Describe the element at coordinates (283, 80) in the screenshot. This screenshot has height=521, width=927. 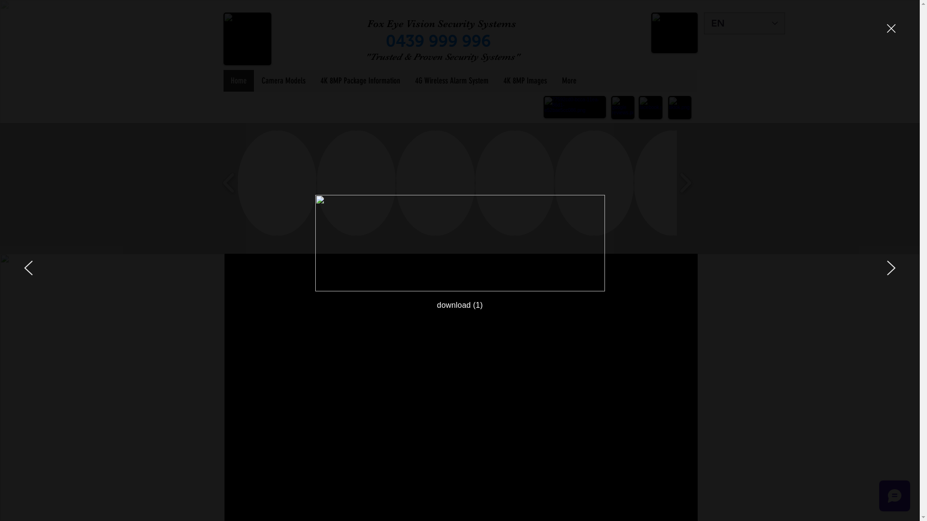
I see `Camera Models` at that location.